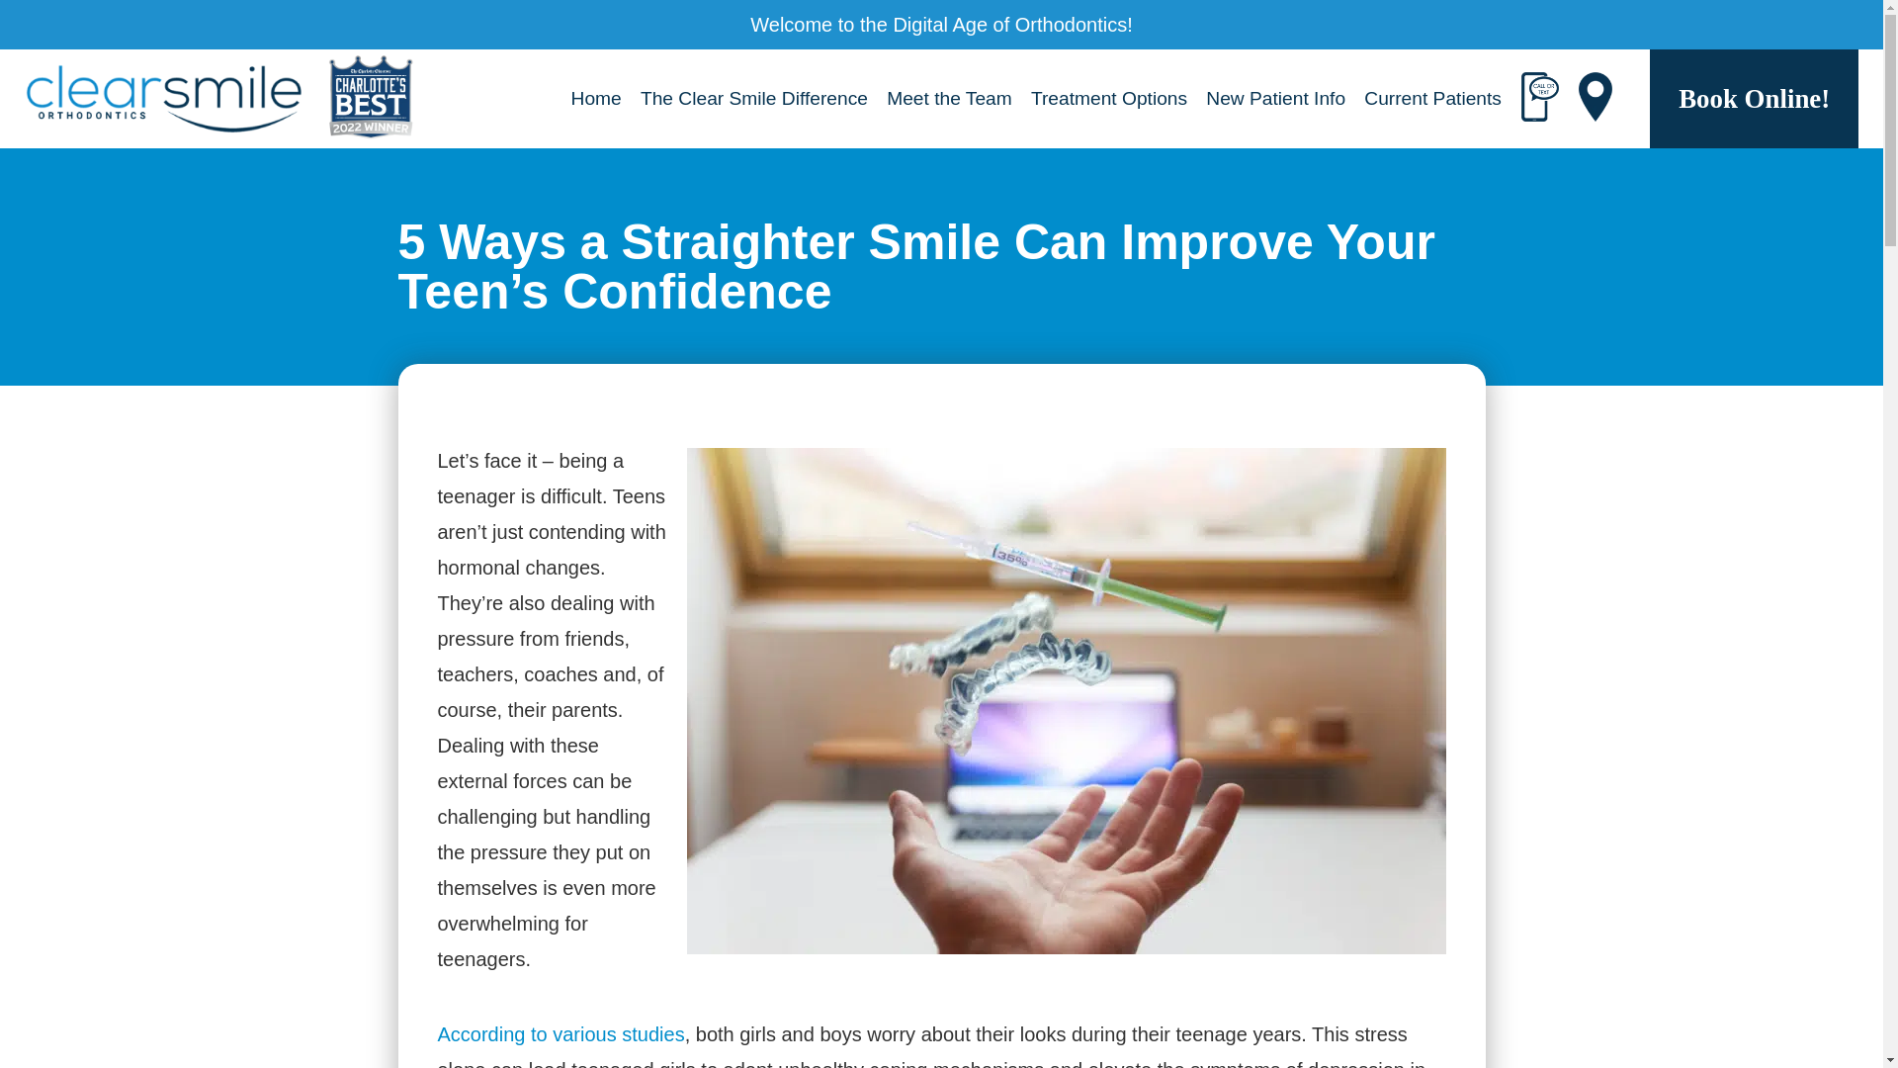 The height and width of the screenshot is (1068, 1898). Describe the element at coordinates (941, 24) in the screenshot. I see `Welcome to the Digital Age of Orthodontics!` at that location.